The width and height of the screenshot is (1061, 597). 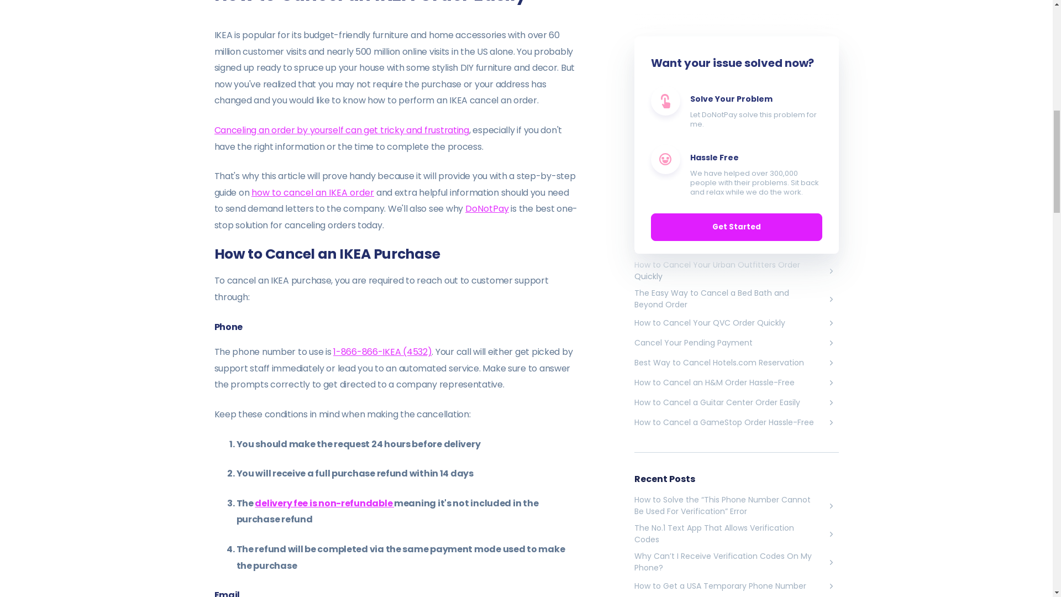 I want to click on how to cancel an IKEA order, so click(x=313, y=192).